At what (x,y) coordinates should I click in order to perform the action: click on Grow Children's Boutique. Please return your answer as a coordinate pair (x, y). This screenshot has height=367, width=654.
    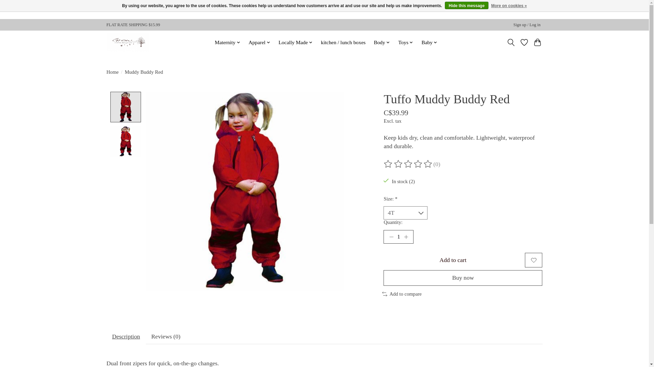
    Looking at the image, I should click on (127, 42).